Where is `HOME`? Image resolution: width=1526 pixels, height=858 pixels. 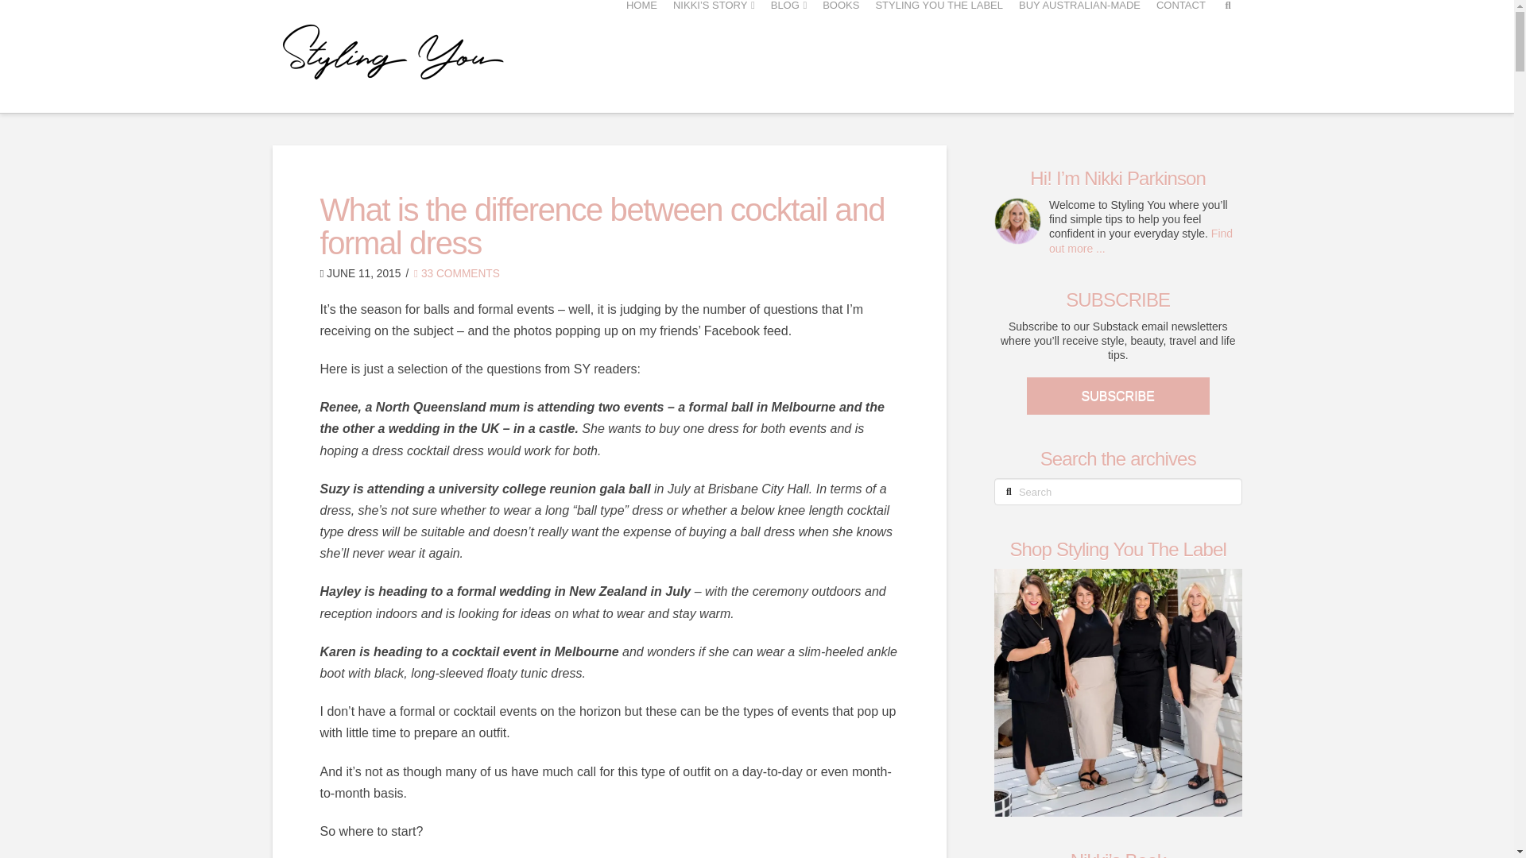 HOME is located at coordinates (641, 51).